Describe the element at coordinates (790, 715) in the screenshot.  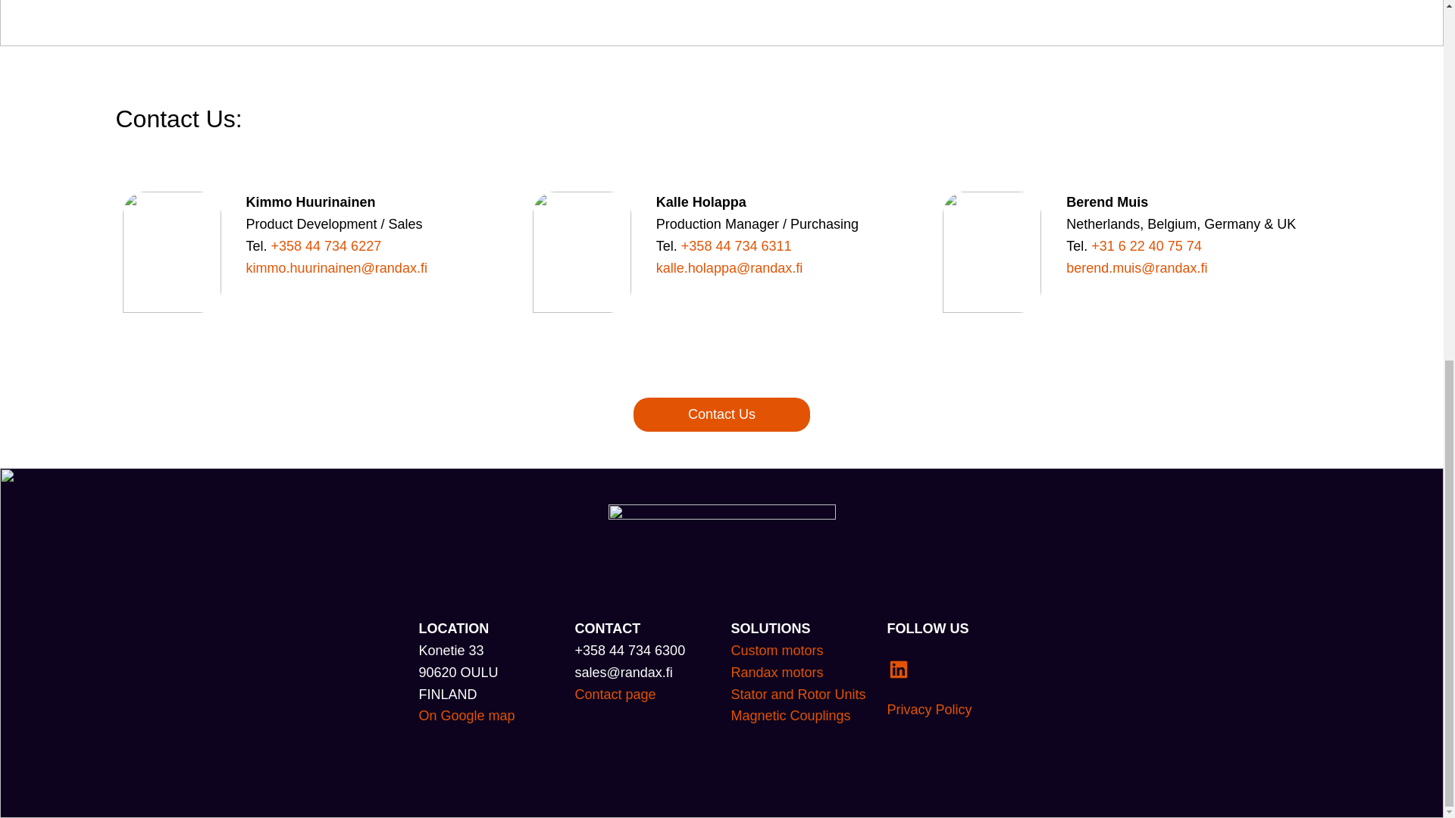
I see `Magnetic Couplings` at that location.